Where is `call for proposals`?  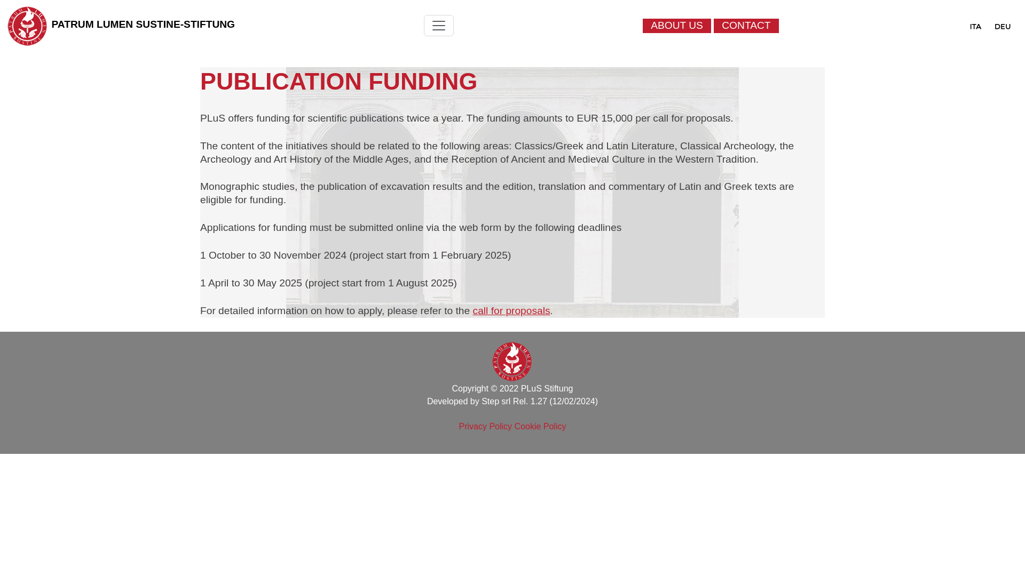 call for proposals is located at coordinates (511, 310).